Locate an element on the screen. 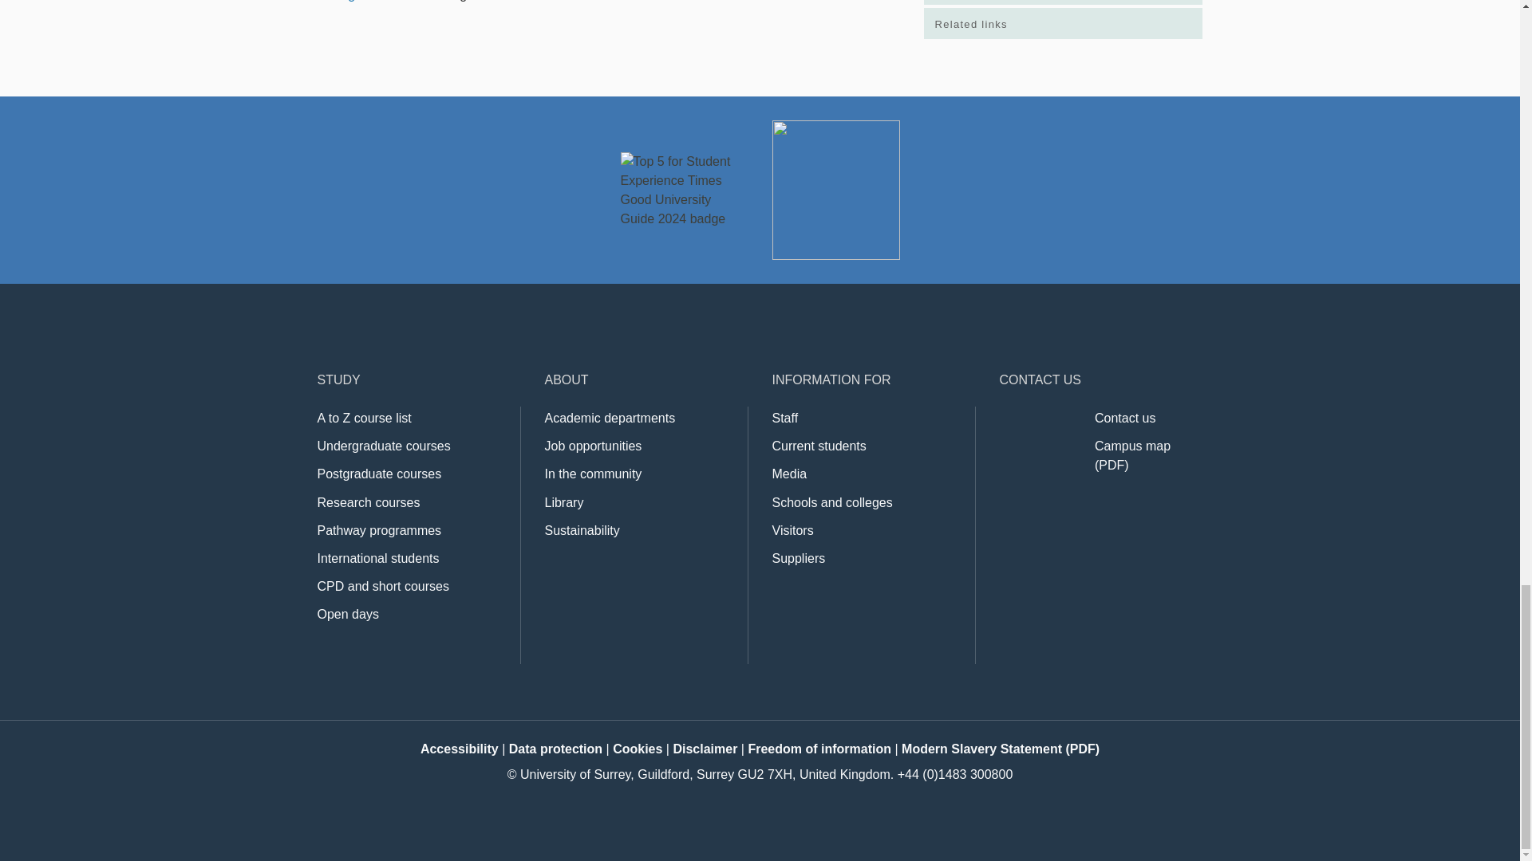 Image resolution: width=1532 pixels, height=861 pixels. Modern slavery statement is located at coordinates (1001, 749).